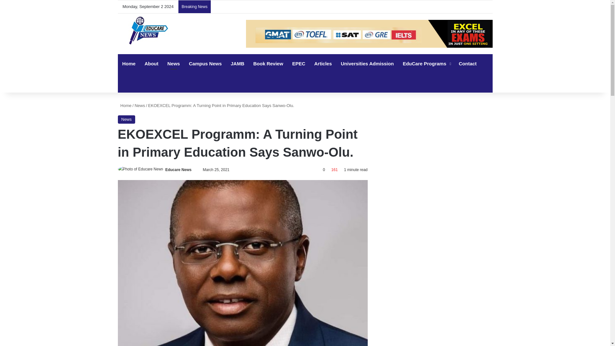 The image size is (615, 346). What do you see at coordinates (238, 63) in the screenshot?
I see `JAMB` at bounding box center [238, 63].